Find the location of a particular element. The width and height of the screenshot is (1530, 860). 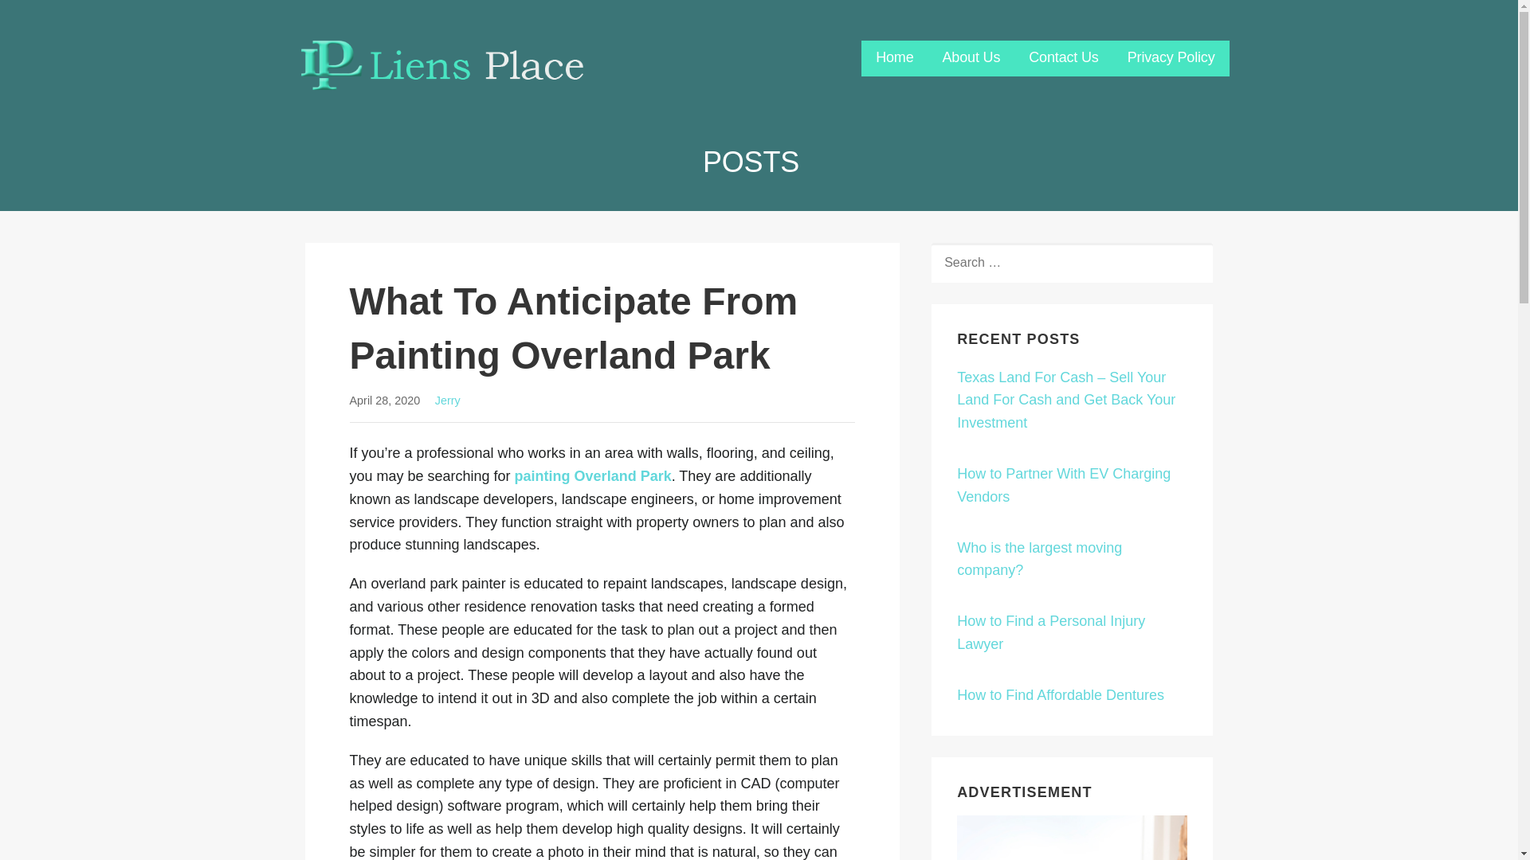

How to Find a Personal Injury Lawyer is located at coordinates (1050, 632).